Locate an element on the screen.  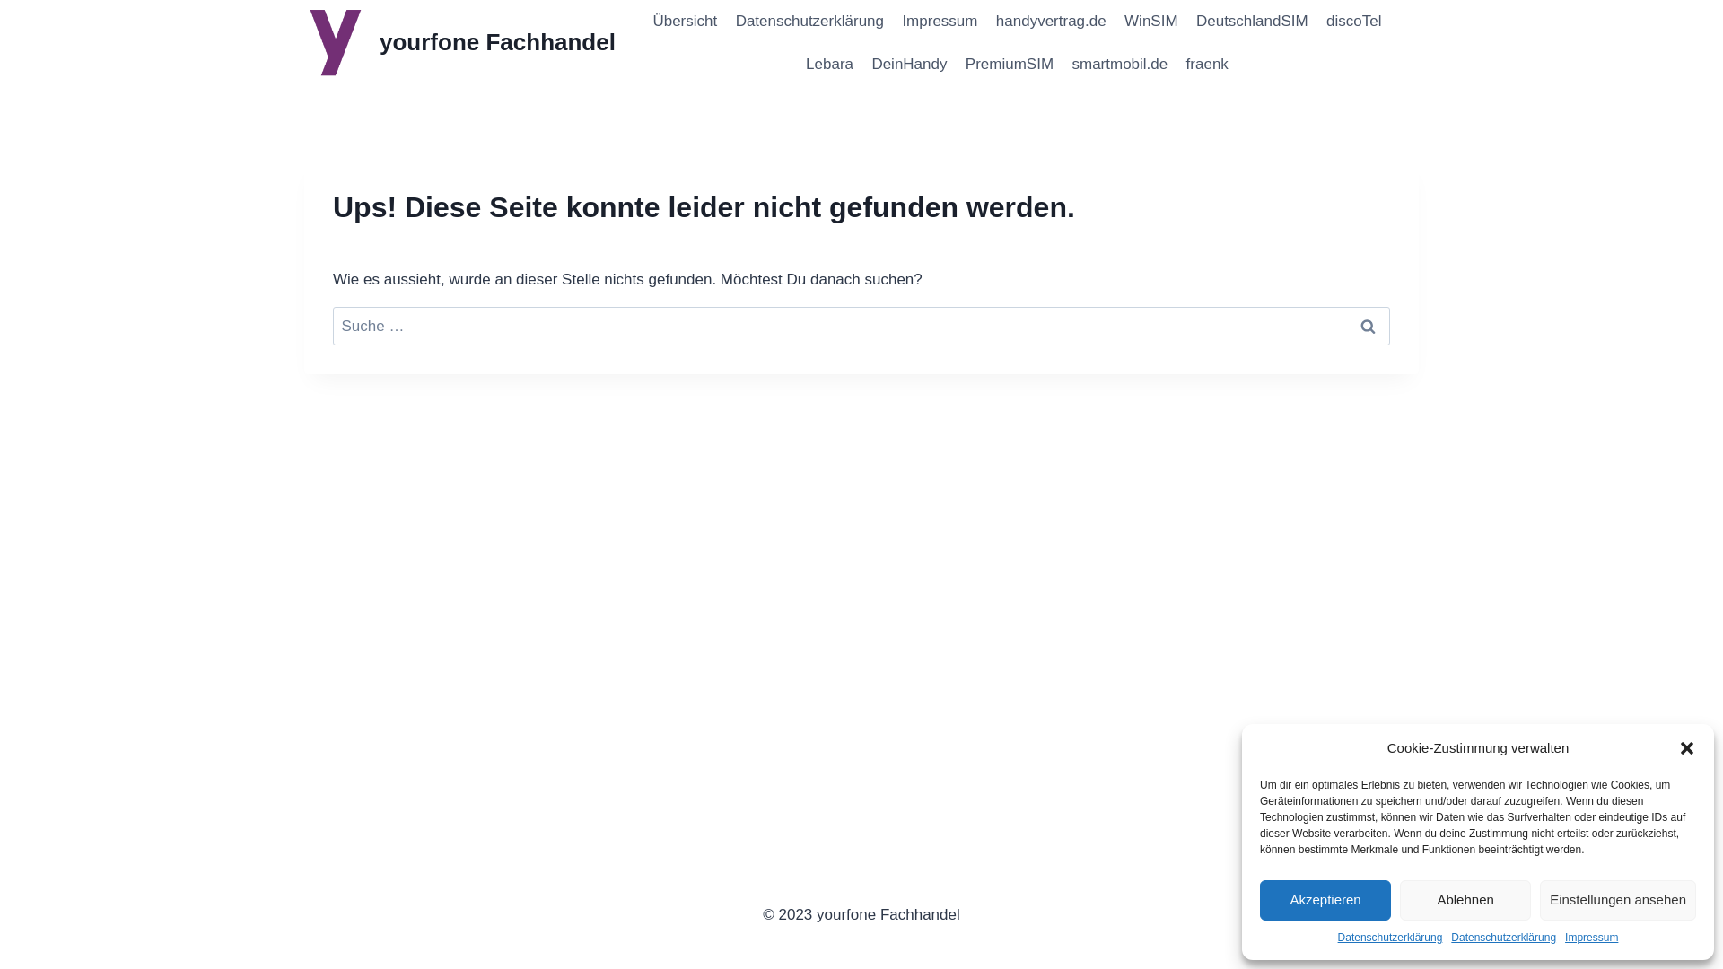
handyvertrag.de is located at coordinates (1052, 22).